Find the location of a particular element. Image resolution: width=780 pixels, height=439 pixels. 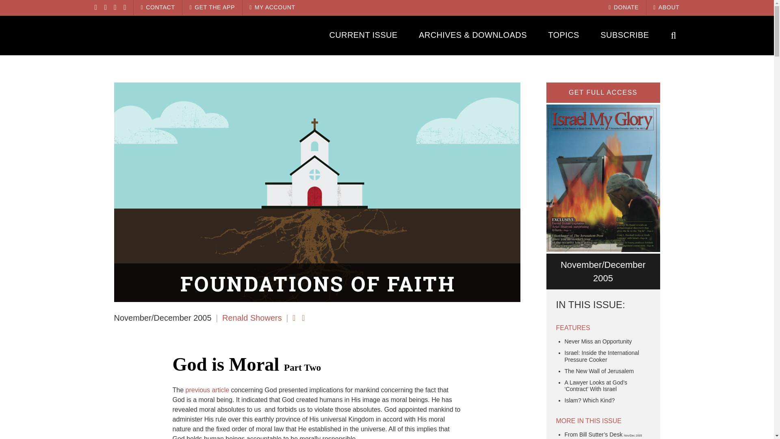

SUBSCRIBE is located at coordinates (625, 35).